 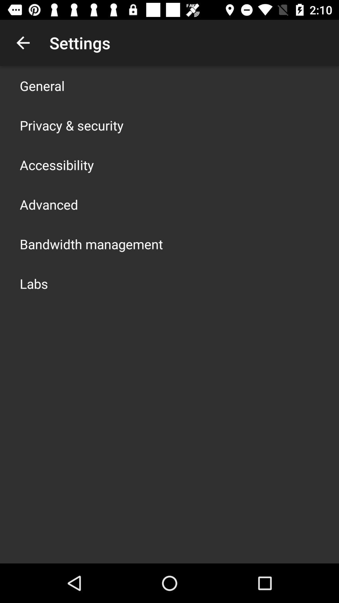 What do you see at coordinates (91, 244) in the screenshot?
I see `jump until bandwidth management icon` at bounding box center [91, 244].